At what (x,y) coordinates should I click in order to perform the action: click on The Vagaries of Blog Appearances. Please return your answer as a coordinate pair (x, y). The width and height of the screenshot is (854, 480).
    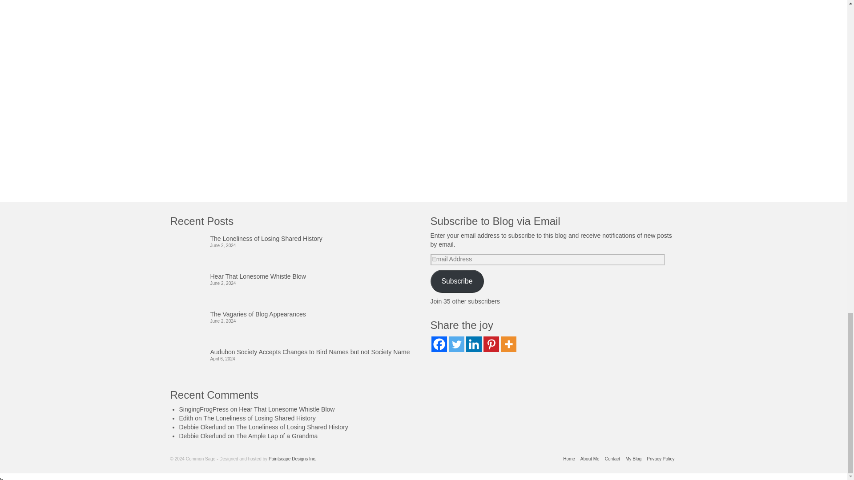
    Looking at the image, I should click on (295, 313).